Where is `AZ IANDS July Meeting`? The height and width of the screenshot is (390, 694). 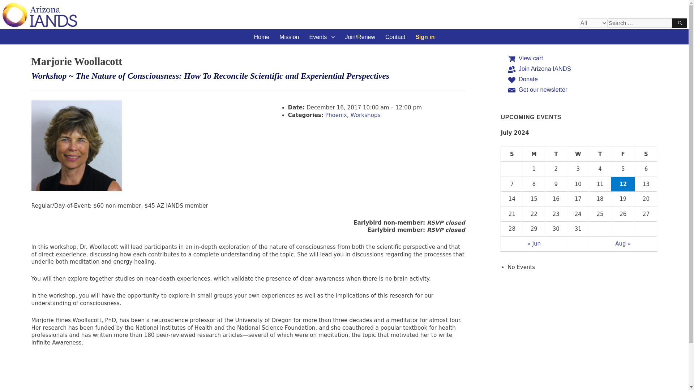
AZ IANDS July Meeting is located at coordinates (623, 184).